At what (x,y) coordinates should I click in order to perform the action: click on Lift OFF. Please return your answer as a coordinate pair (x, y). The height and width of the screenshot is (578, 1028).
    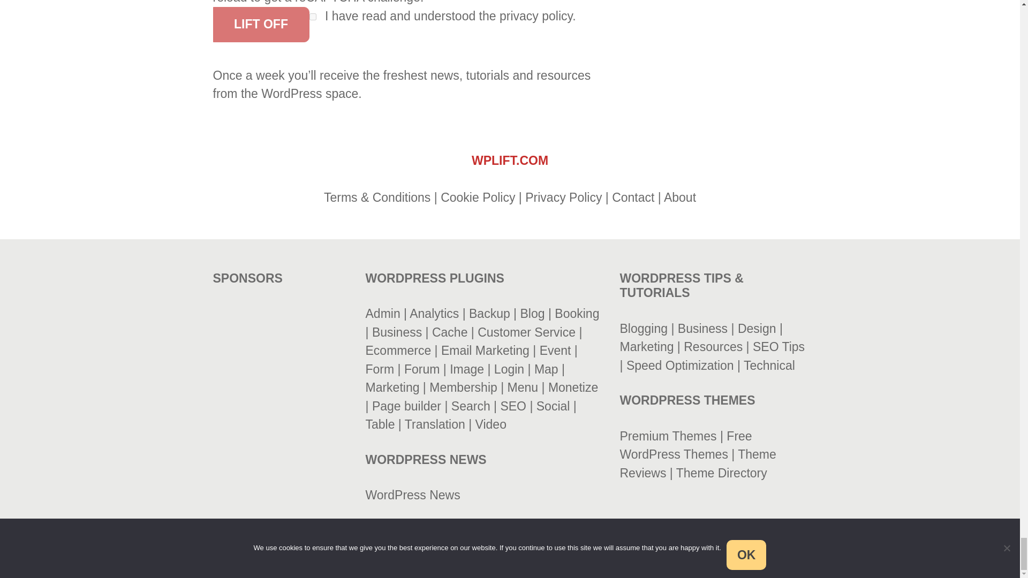
    Looking at the image, I should click on (261, 24).